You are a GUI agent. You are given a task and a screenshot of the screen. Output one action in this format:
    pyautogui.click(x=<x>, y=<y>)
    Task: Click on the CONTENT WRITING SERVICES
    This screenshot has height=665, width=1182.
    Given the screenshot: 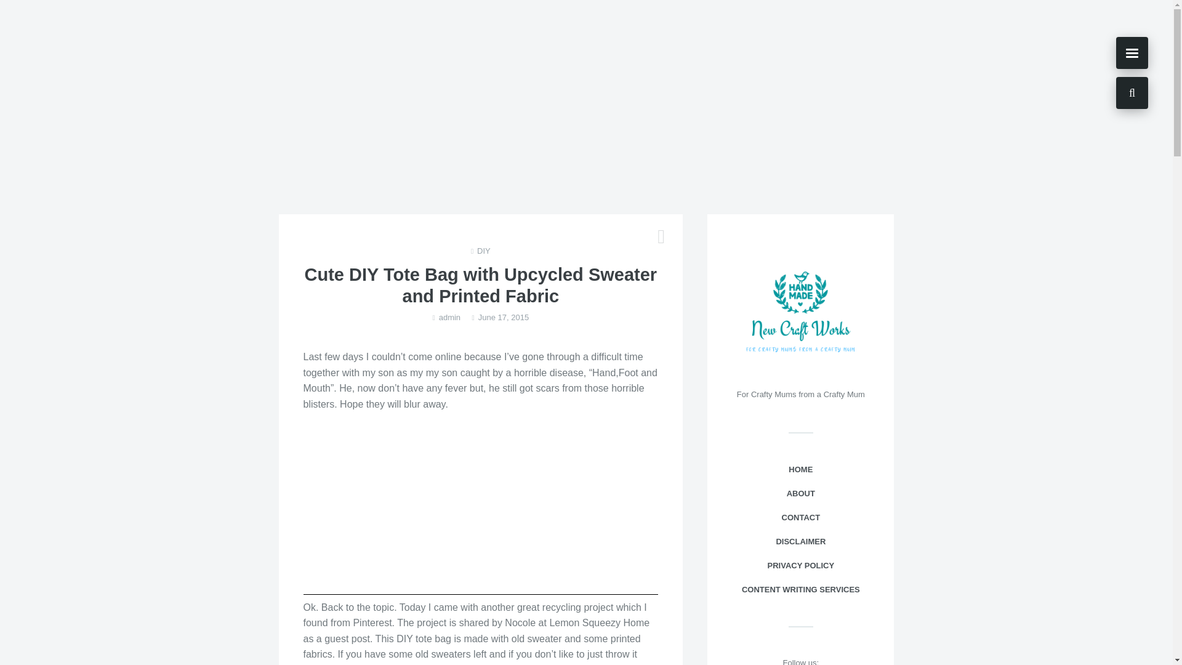 What is the action you would take?
    pyautogui.click(x=800, y=590)
    